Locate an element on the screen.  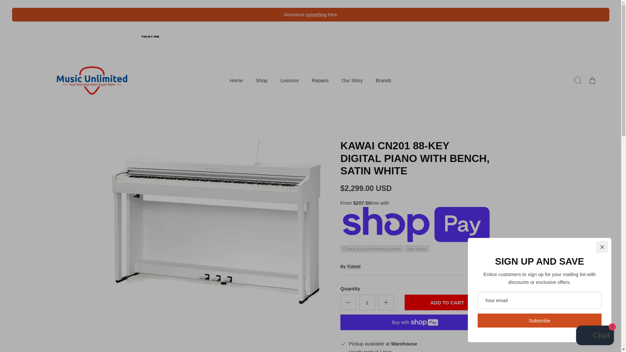
ADD TO CART is located at coordinates (447, 302).